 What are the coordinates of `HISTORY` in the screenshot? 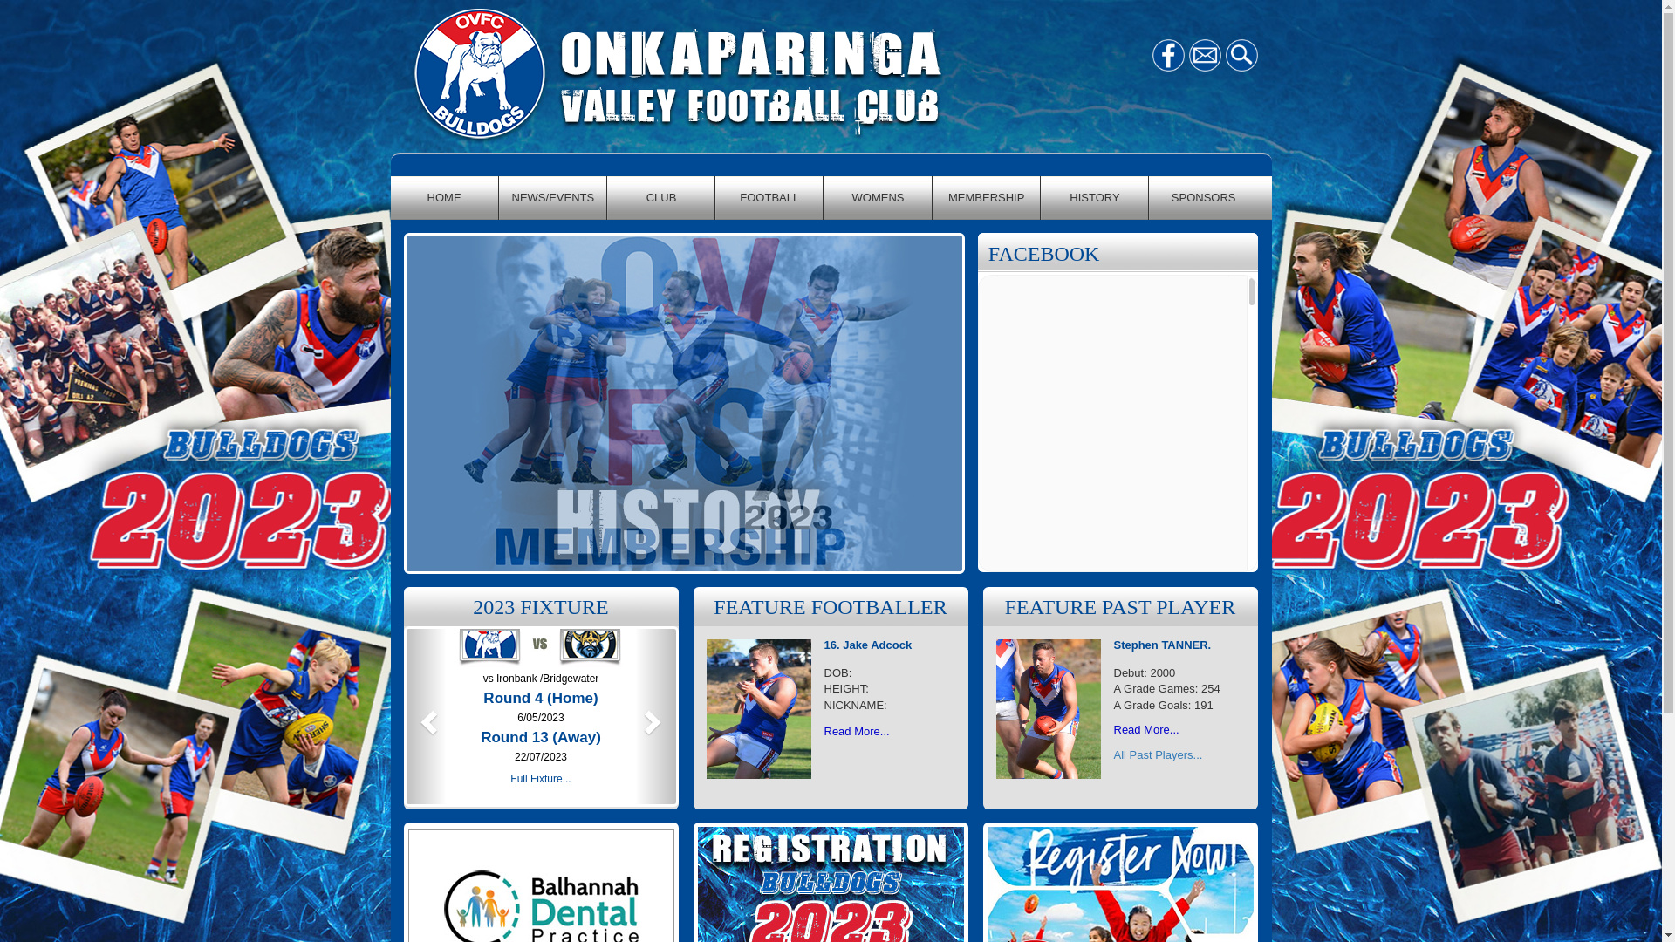 It's located at (1095, 198).